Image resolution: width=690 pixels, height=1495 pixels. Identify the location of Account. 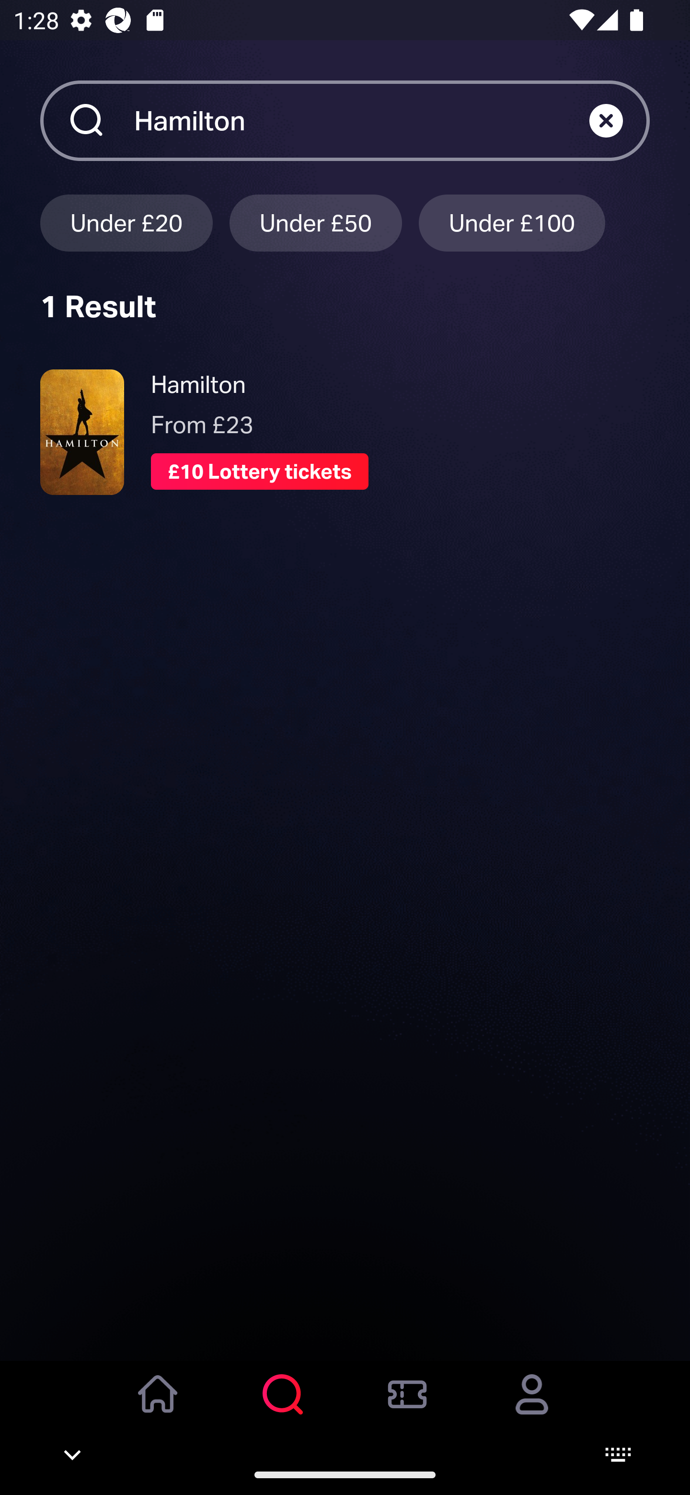
(532, 1407).